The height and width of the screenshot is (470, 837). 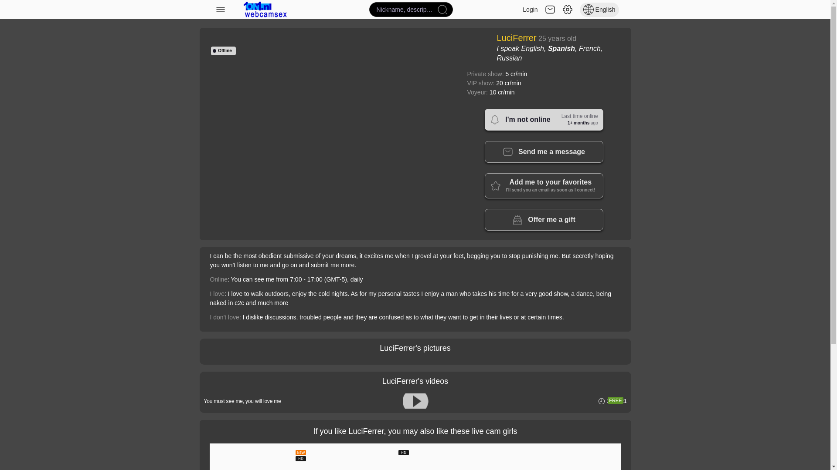 What do you see at coordinates (544, 151) in the screenshot?
I see `Send me a message` at bounding box center [544, 151].